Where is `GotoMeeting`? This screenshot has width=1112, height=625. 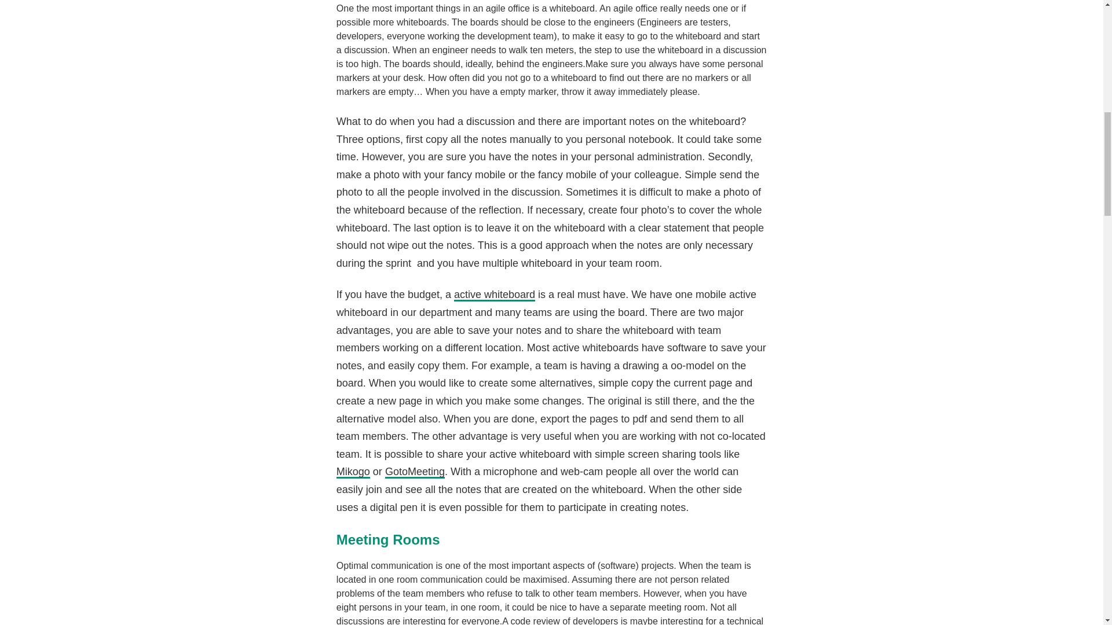 GotoMeeting is located at coordinates (415, 472).